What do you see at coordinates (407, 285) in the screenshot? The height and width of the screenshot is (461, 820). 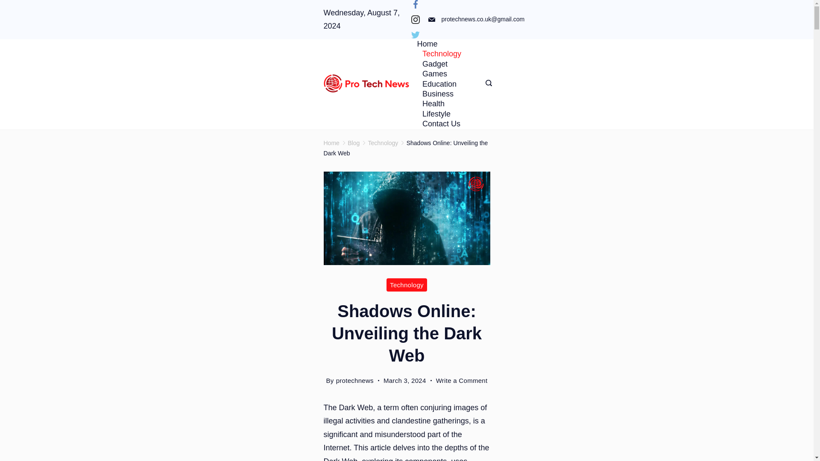 I see `Technology` at bounding box center [407, 285].